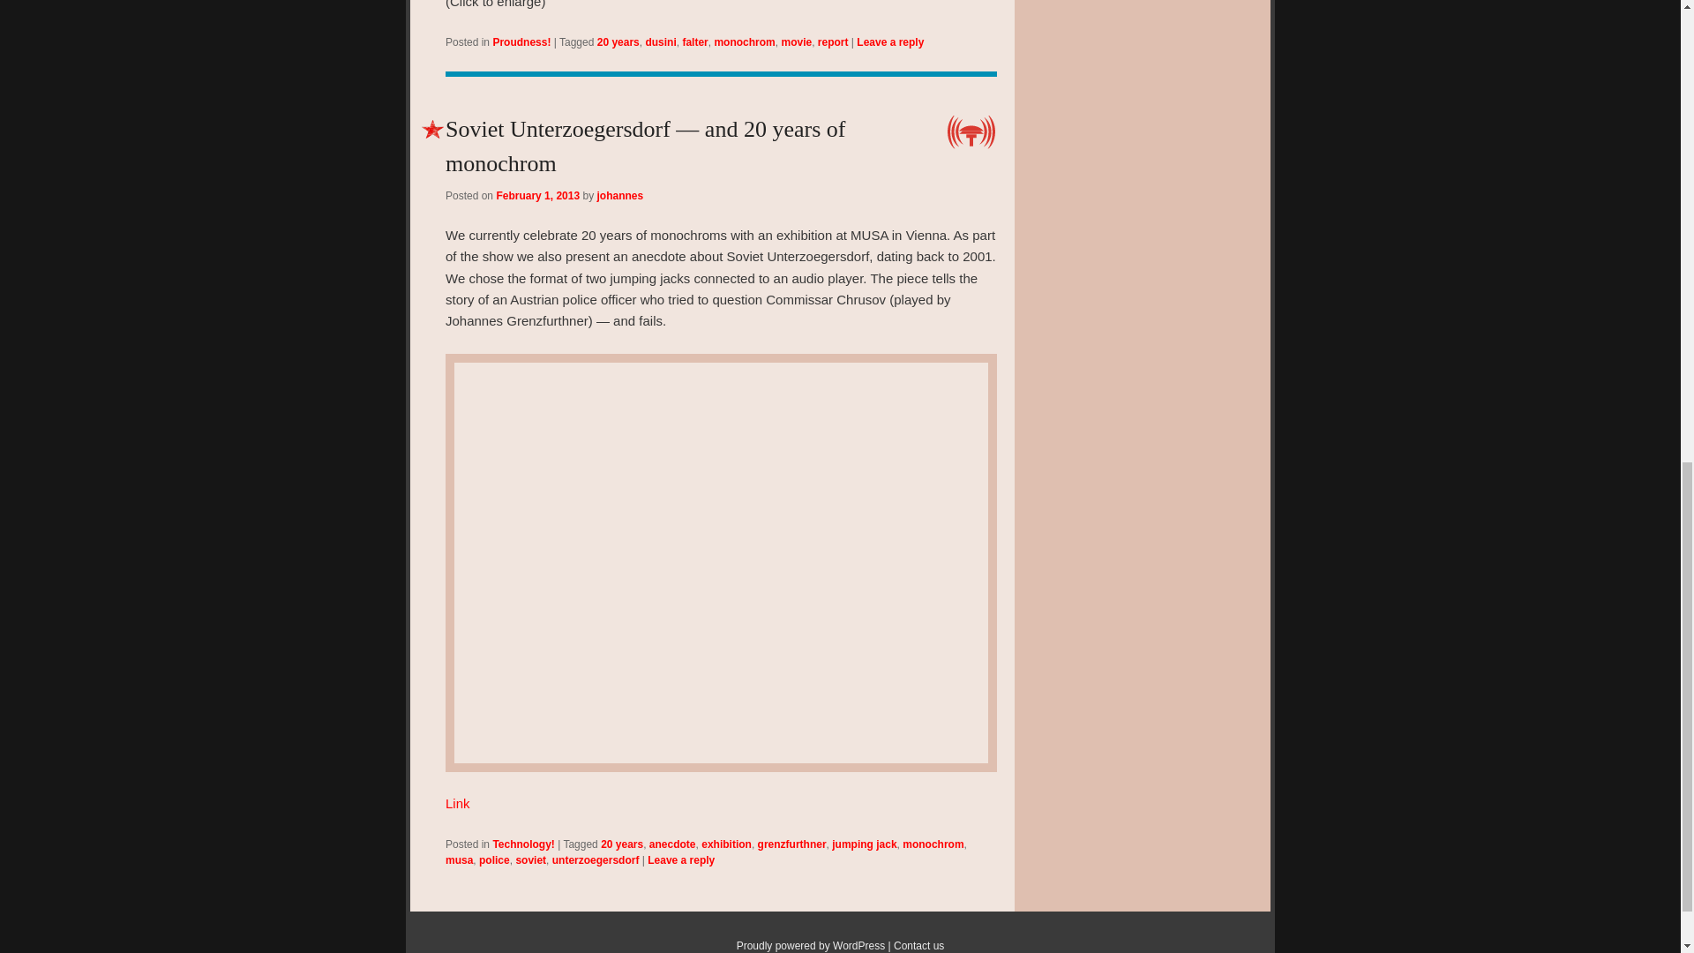 The image size is (1694, 953). Describe the element at coordinates (660, 42) in the screenshot. I see `dusini` at that location.